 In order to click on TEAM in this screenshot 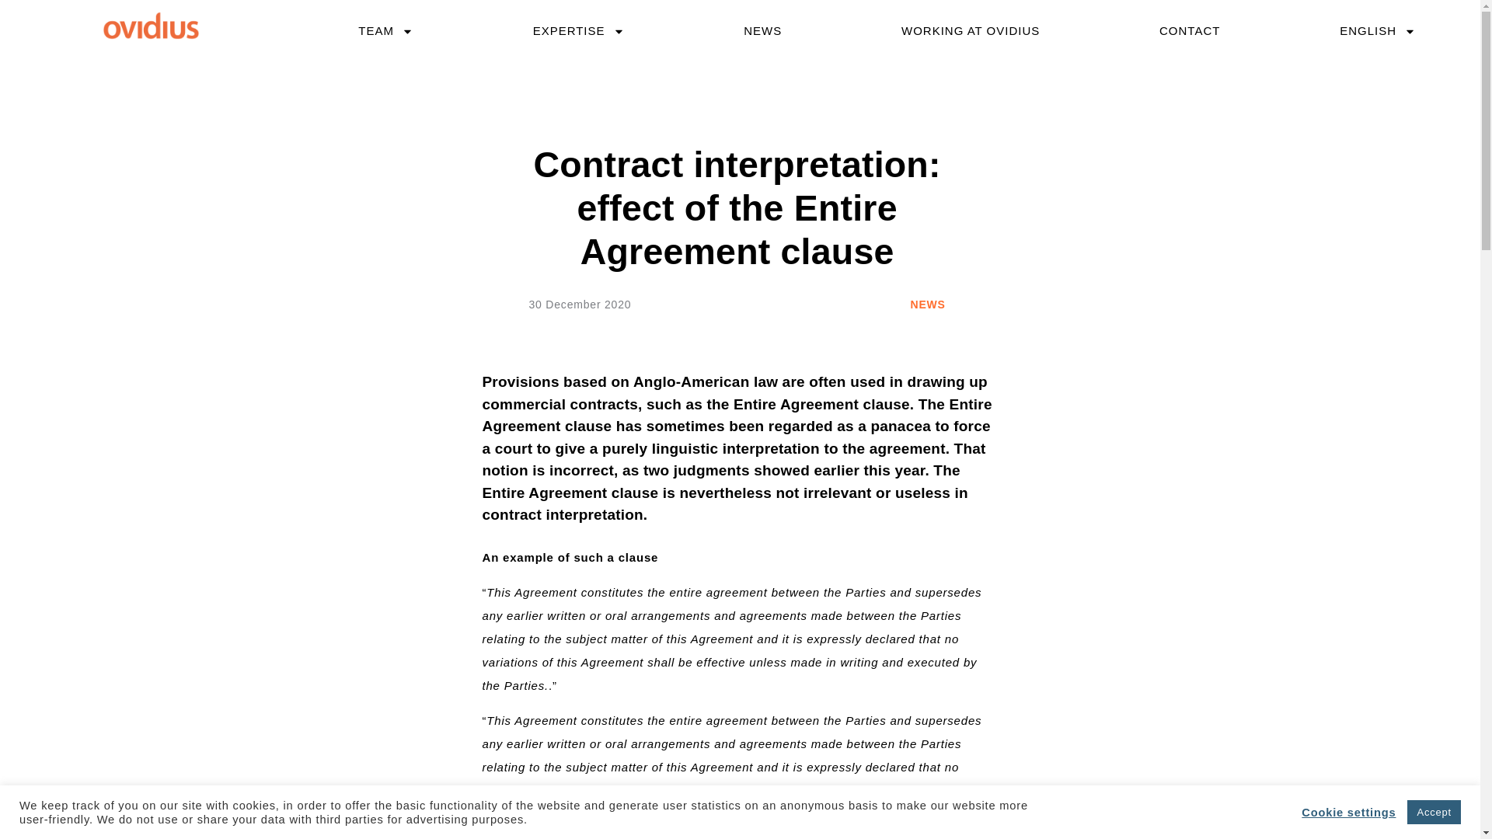, I will do `click(385, 31)`.